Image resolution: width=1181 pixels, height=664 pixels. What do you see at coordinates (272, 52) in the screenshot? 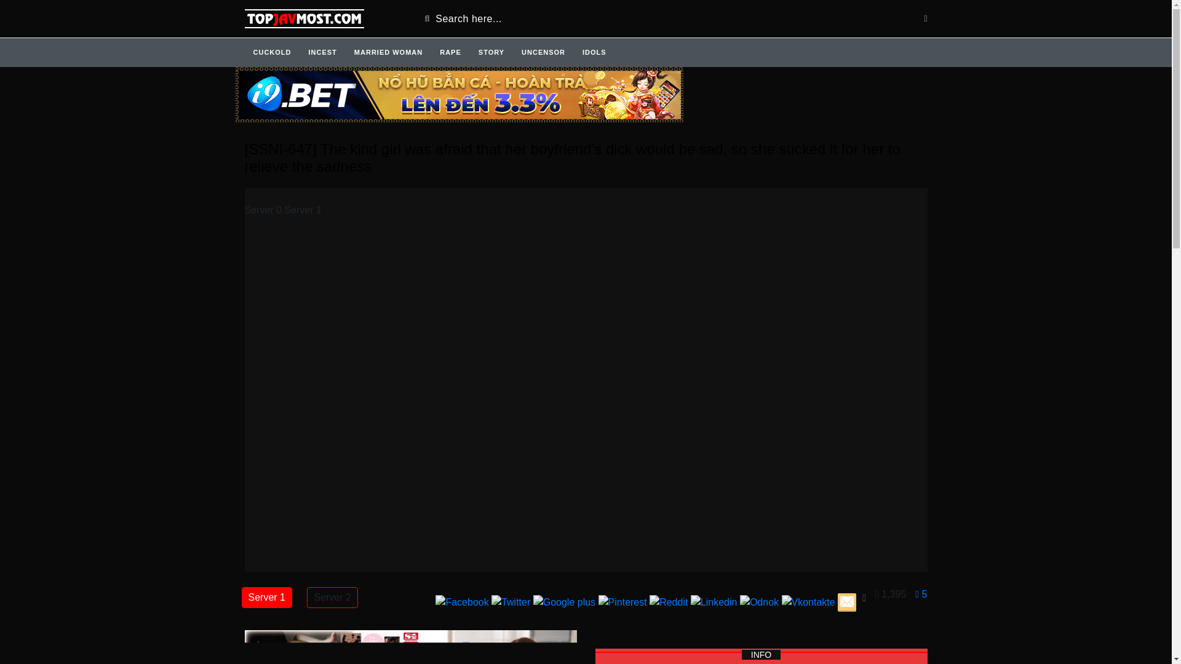
I see `CUCKOLD` at bounding box center [272, 52].